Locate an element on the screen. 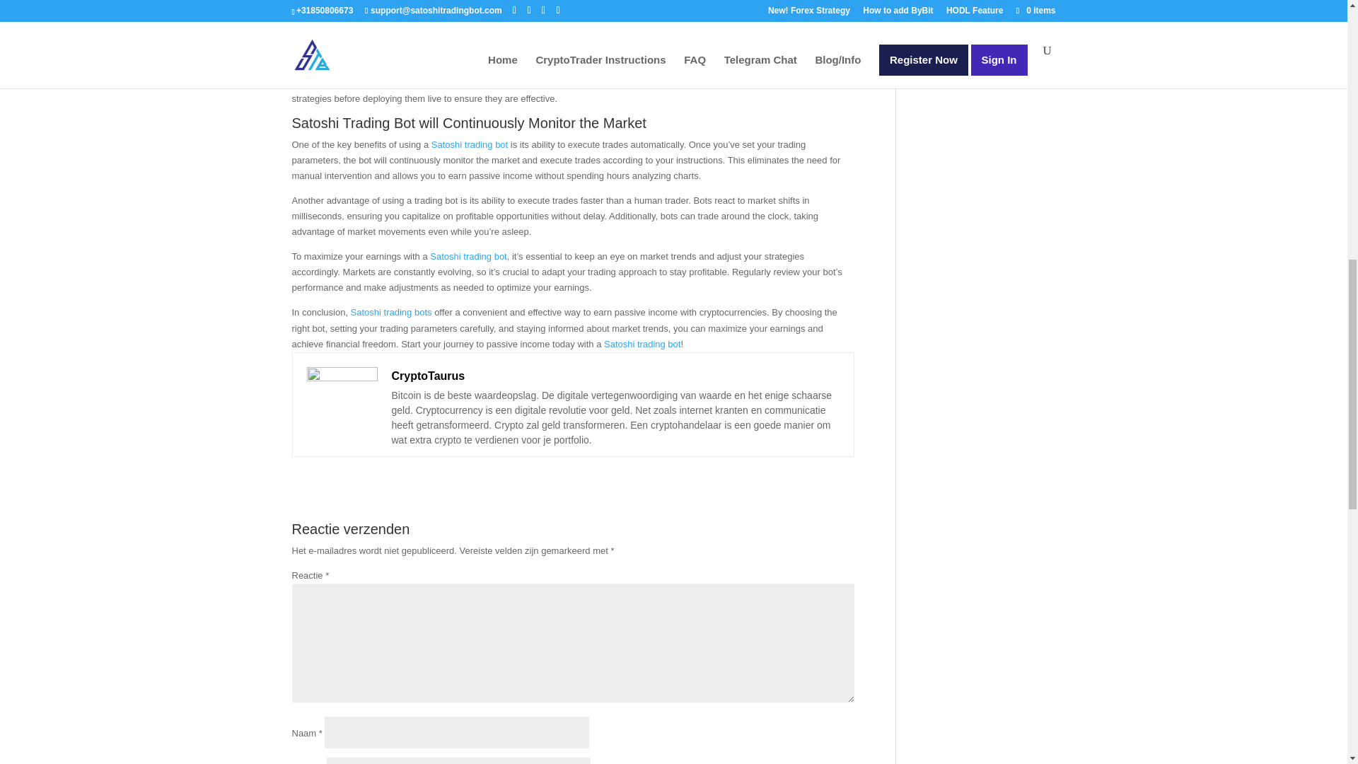  CryptoTaurus is located at coordinates (429, 375).